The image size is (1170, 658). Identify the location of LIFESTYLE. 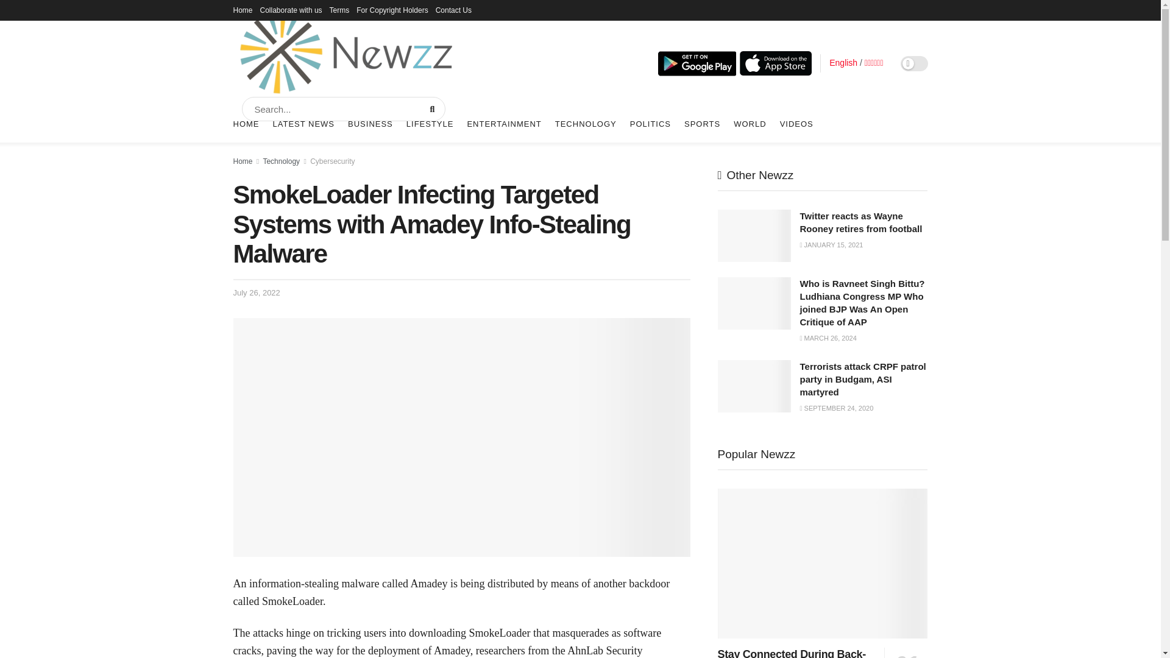
(430, 124).